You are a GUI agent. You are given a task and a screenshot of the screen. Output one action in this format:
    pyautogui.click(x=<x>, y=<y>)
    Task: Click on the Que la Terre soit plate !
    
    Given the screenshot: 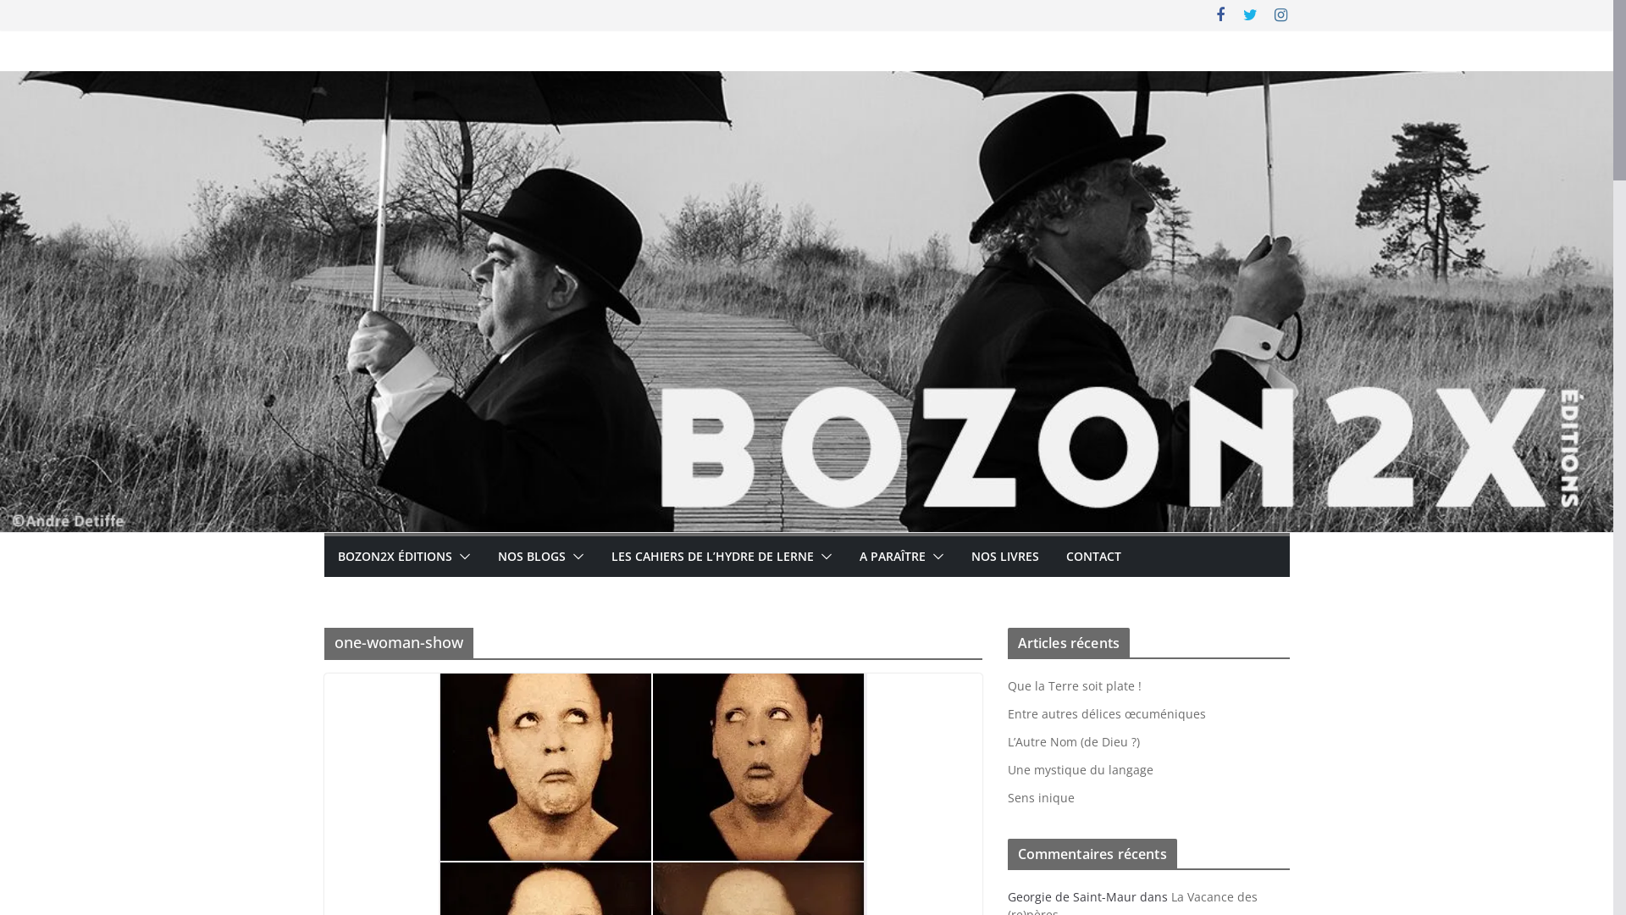 What is the action you would take?
    pyautogui.click(x=1075, y=686)
    